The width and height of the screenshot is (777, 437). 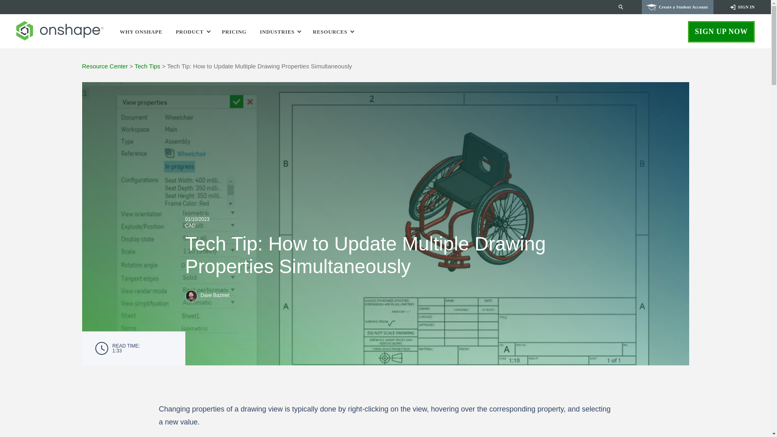 What do you see at coordinates (191, 32) in the screenshot?
I see `PRODUCT` at bounding box center [191, 32].